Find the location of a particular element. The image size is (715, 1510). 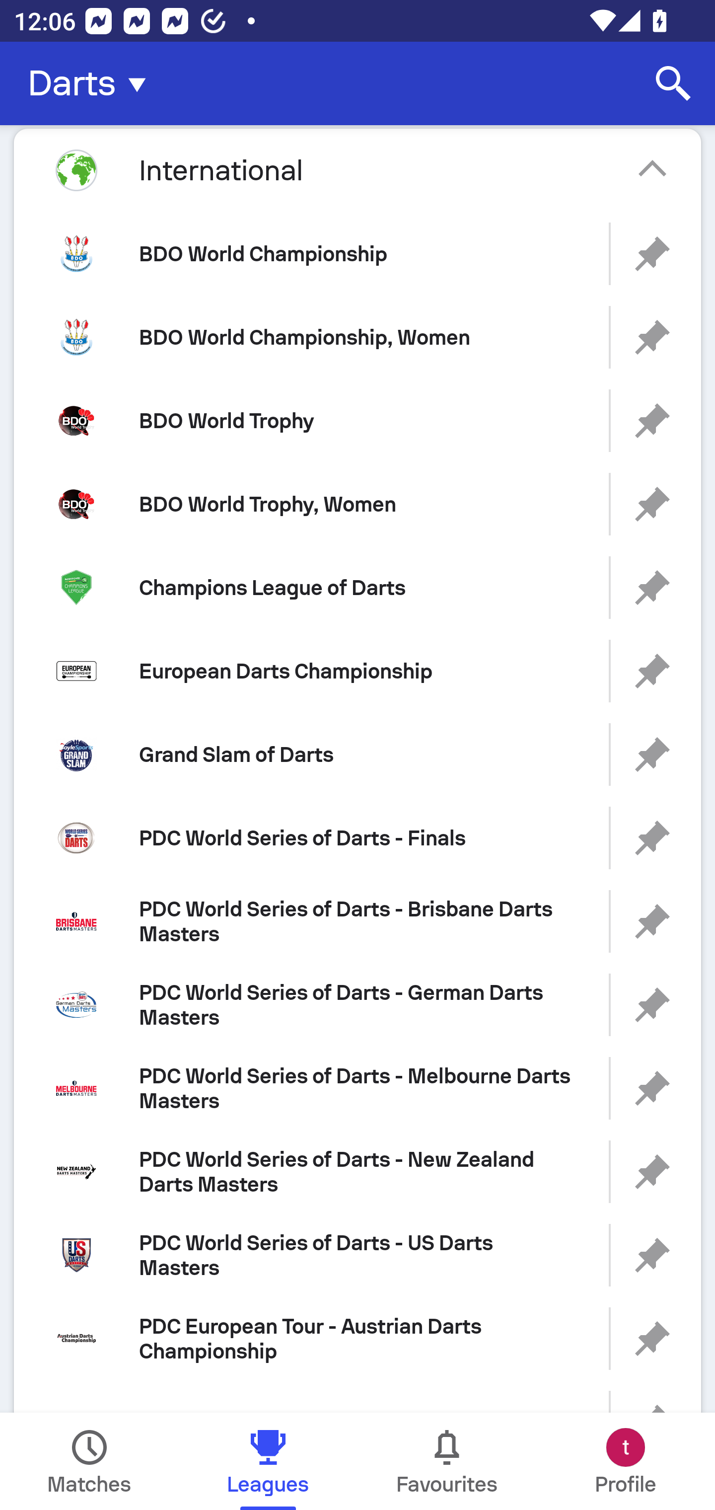

PDC World Series of Darts - US Darts Masters is located at coordinates (357, 1256).